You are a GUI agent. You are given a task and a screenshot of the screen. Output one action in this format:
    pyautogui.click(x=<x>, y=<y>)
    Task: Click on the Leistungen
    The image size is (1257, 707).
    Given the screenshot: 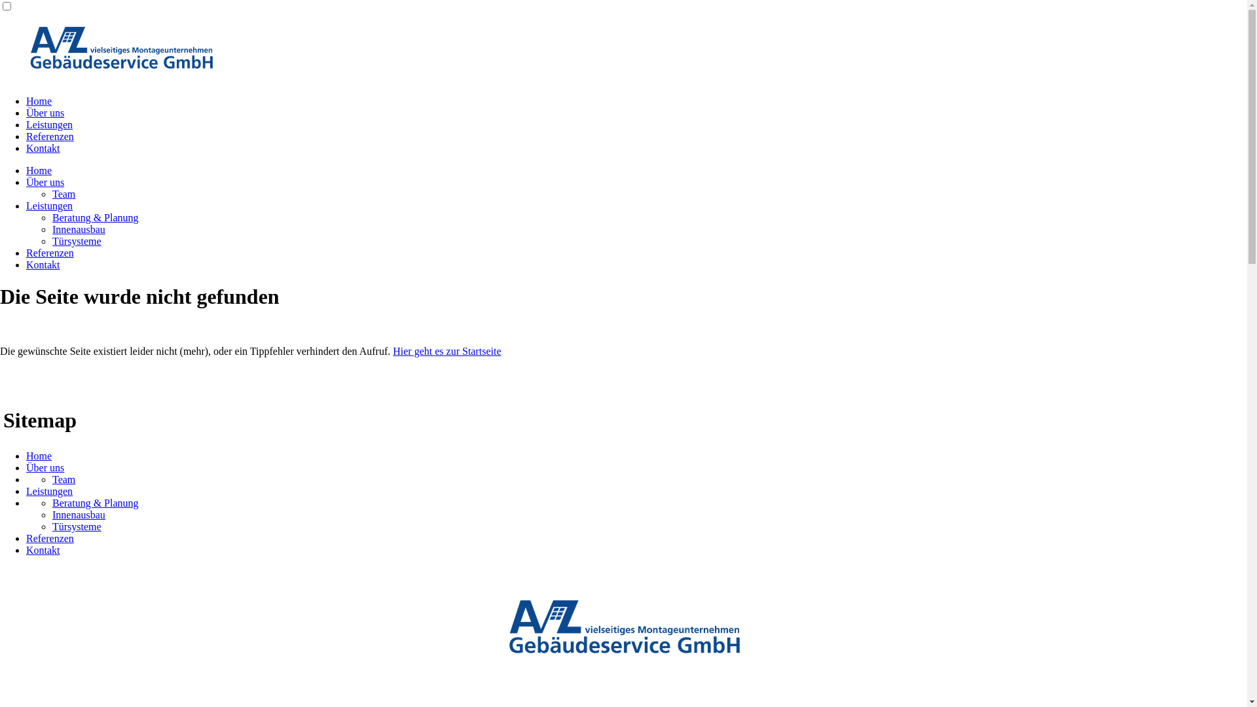 What is the action you would take?
    pyautogui.click(x=50, y=491)
    